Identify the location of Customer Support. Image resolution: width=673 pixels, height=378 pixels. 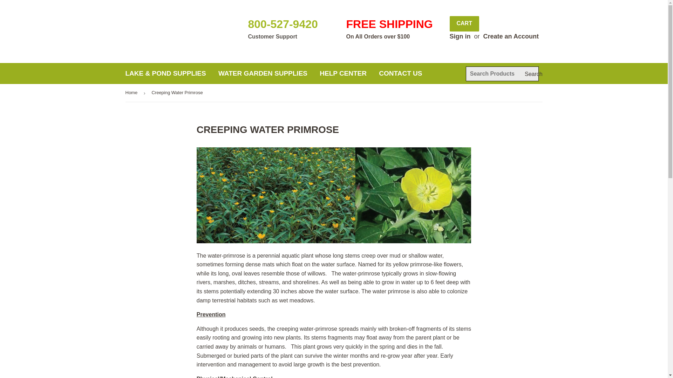
(273, 36).